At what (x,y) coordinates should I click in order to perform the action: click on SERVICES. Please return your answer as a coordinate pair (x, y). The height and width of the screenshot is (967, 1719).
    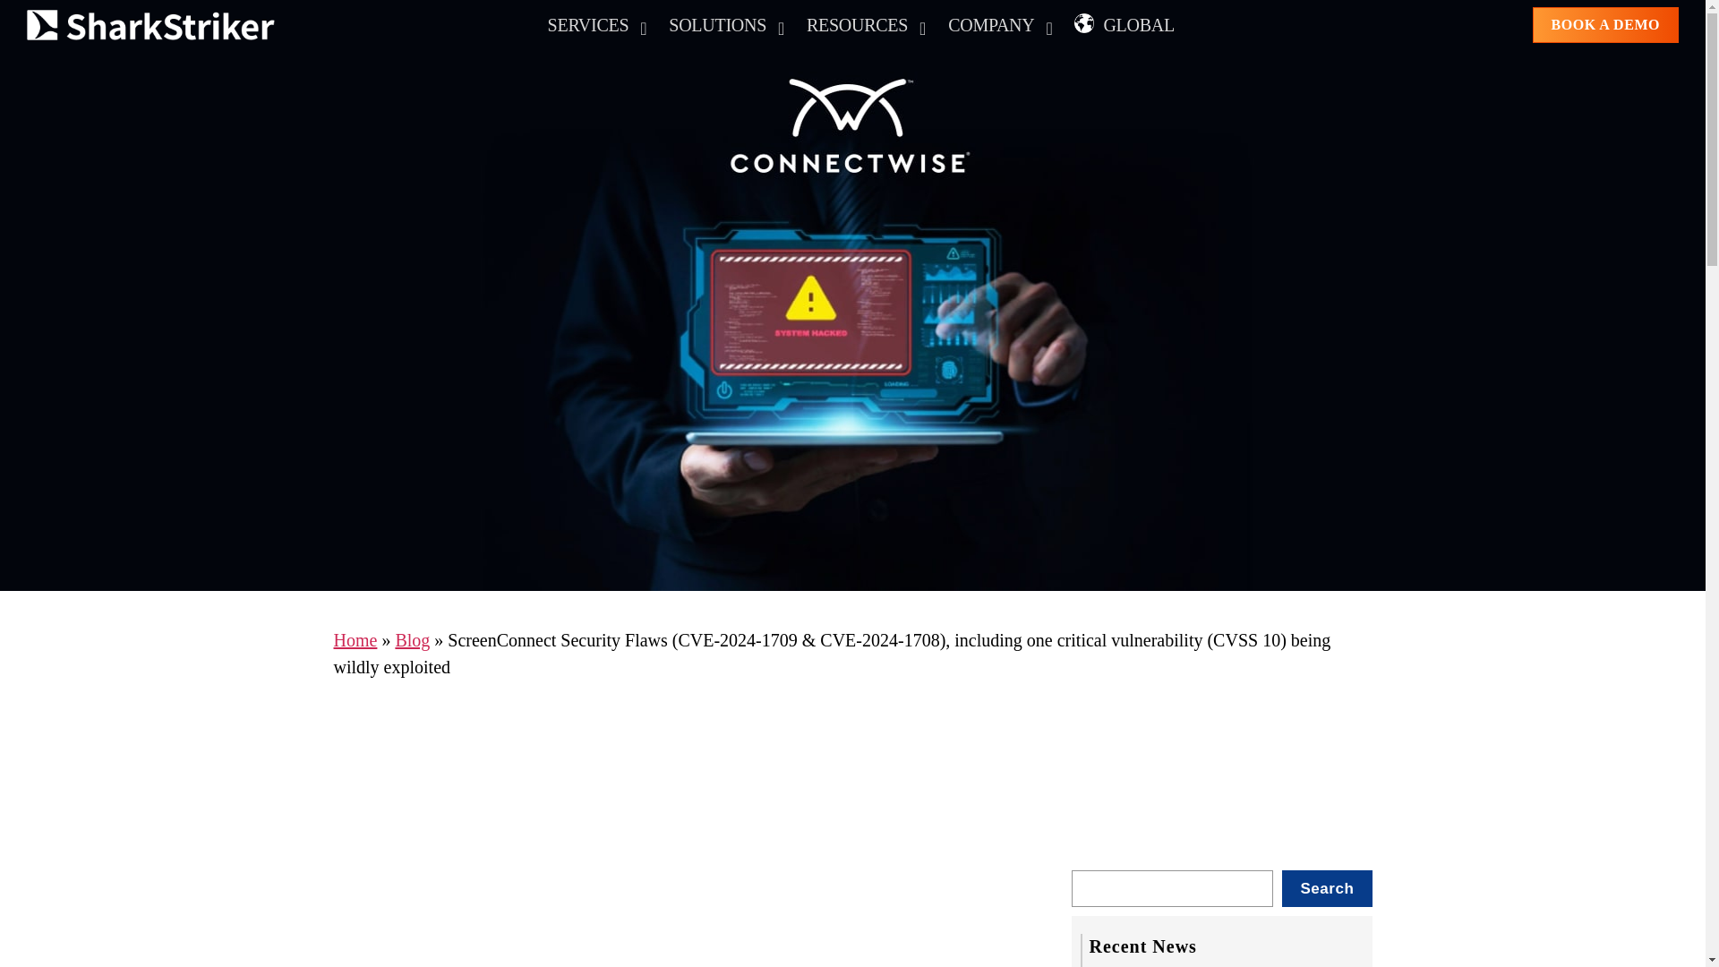
    Looking at the image, I should click on (863, 25).